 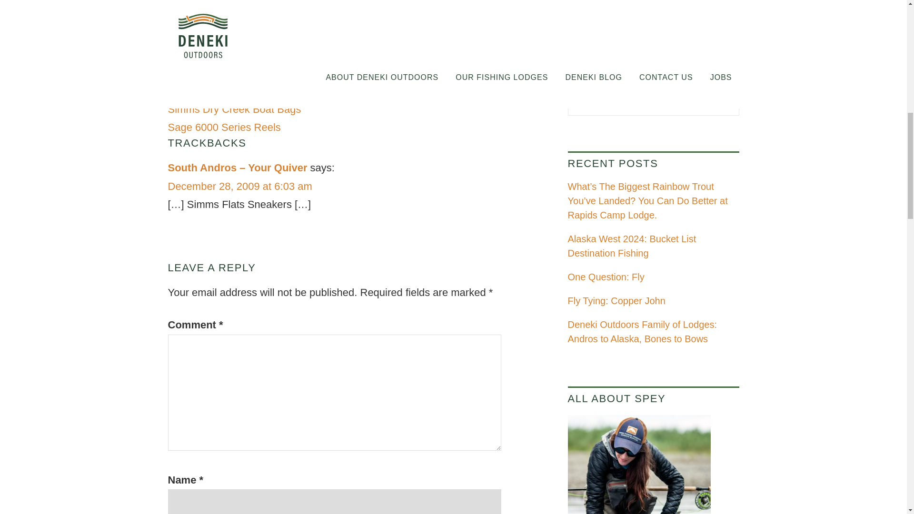 I want to click on Simms Dry Creek Boat Bags, so click(x=234, y=109).